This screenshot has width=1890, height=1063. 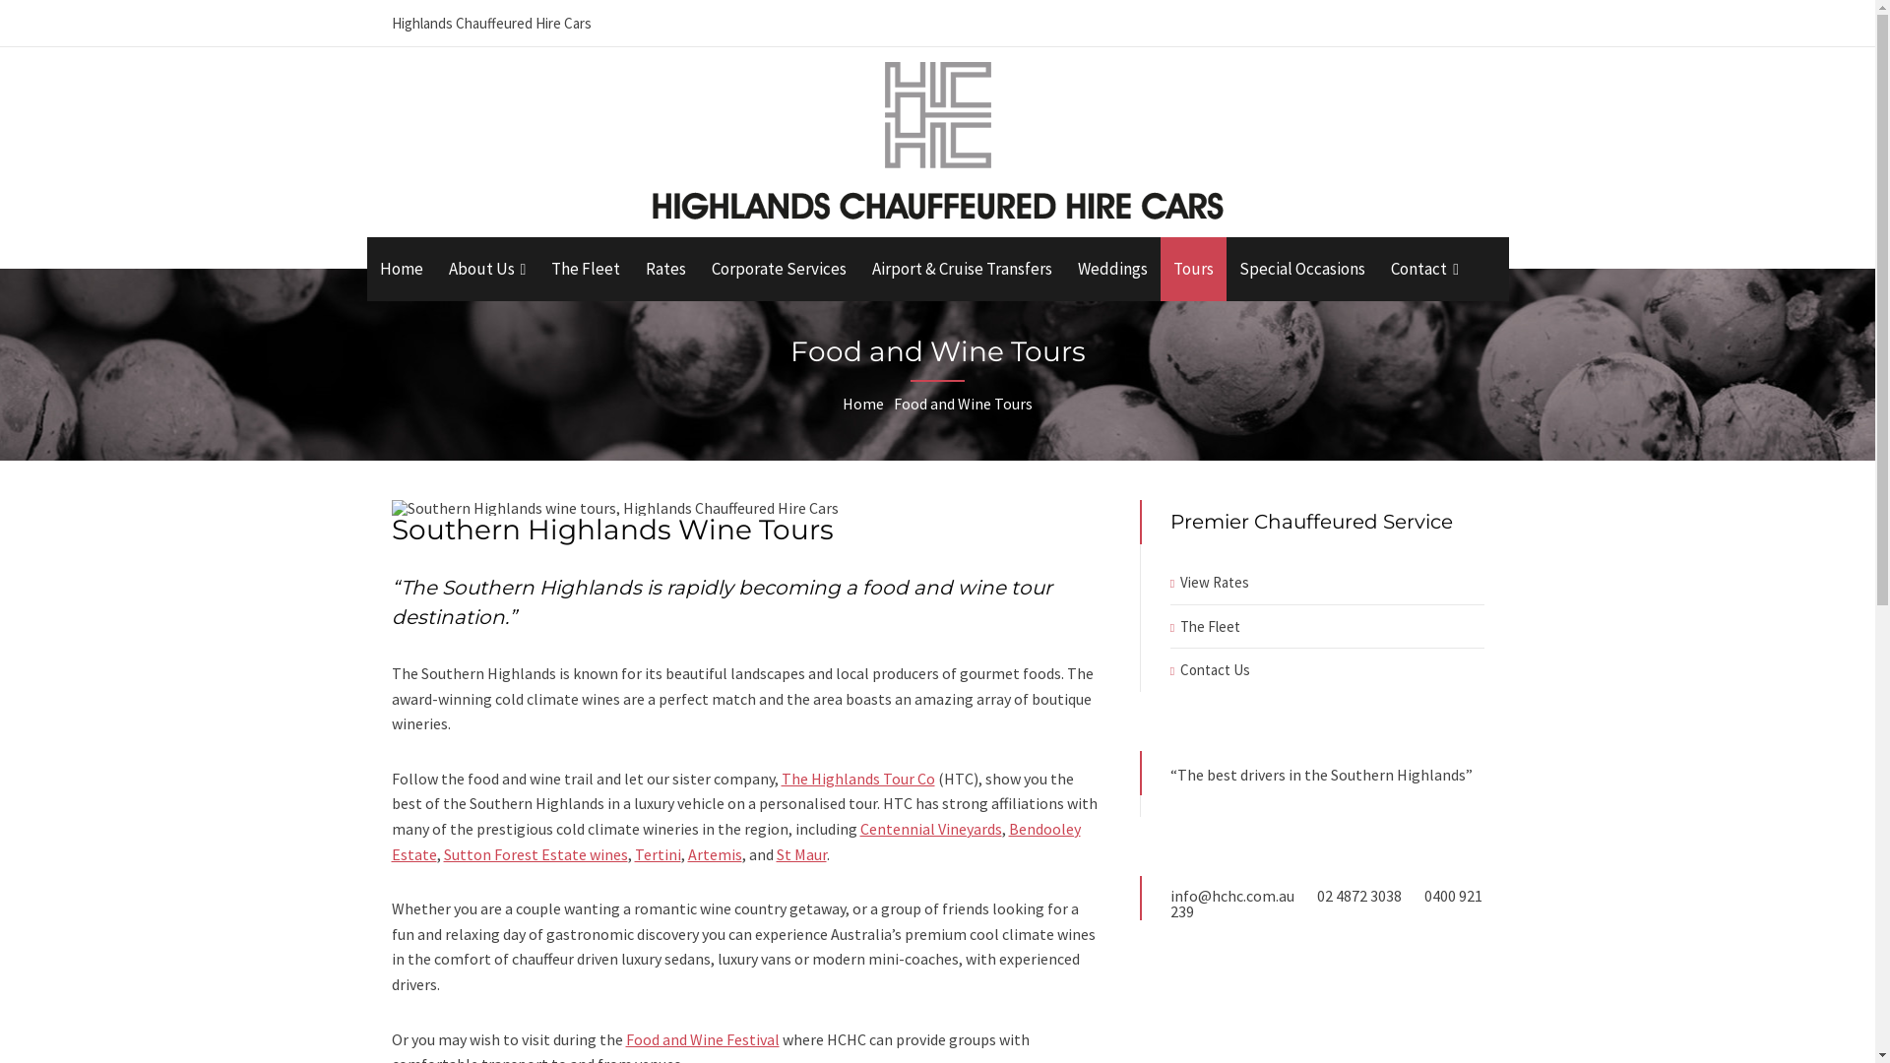 I want to click on Weddings, so click(x=1112, y=270).